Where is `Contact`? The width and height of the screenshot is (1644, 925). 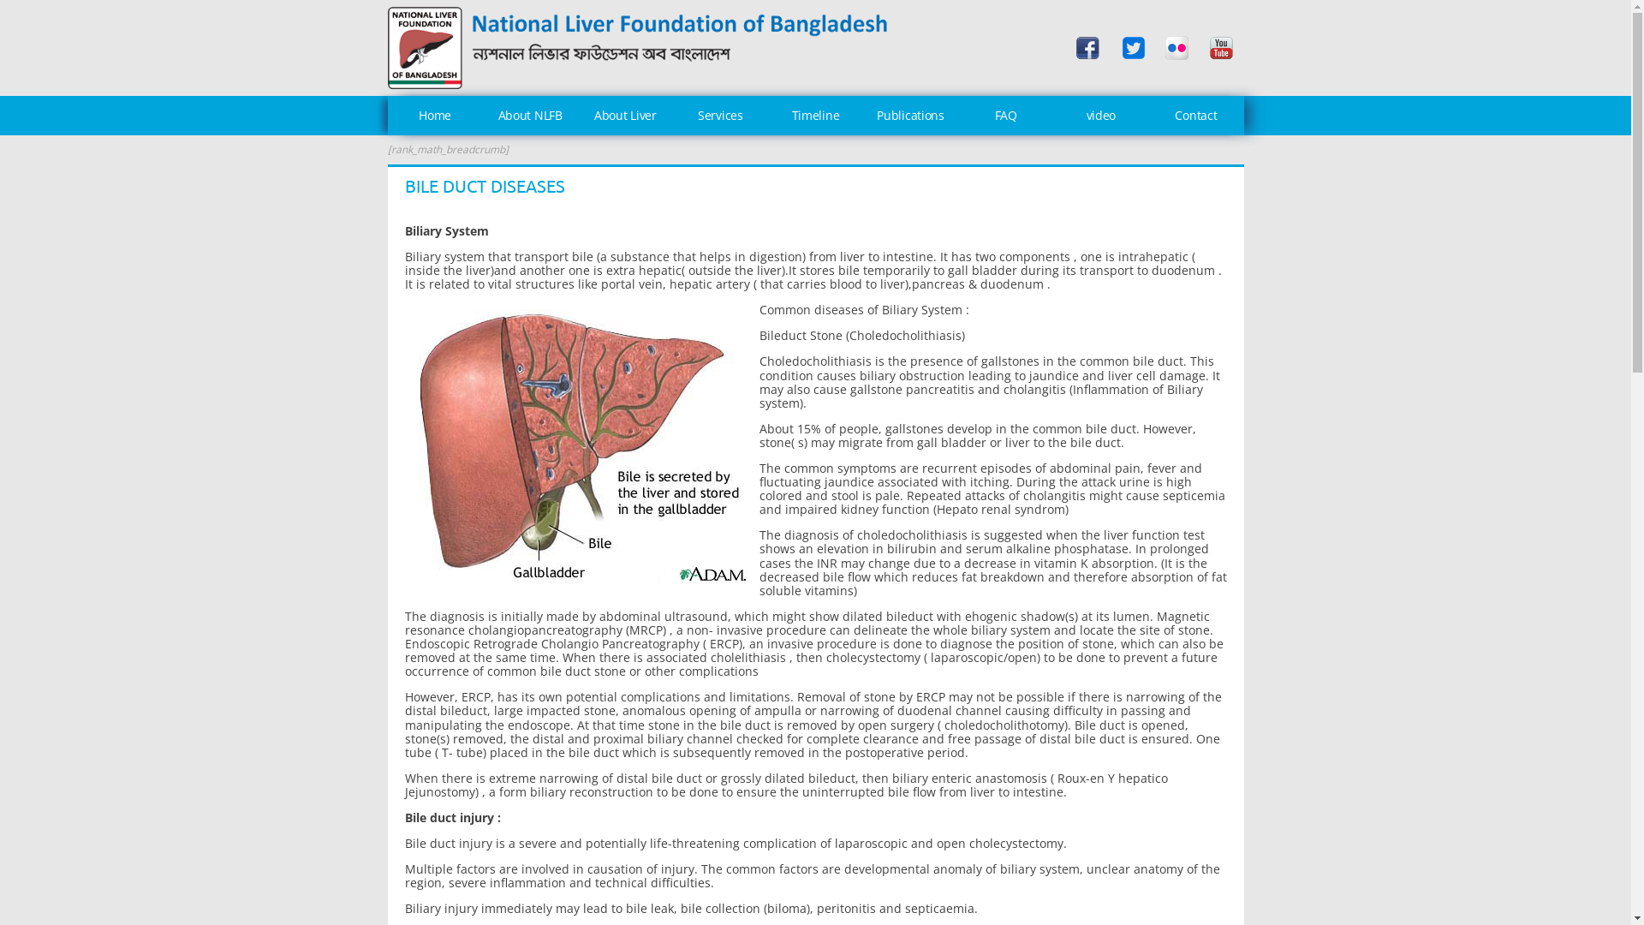
Contact is located at coordinates (1195, 116).